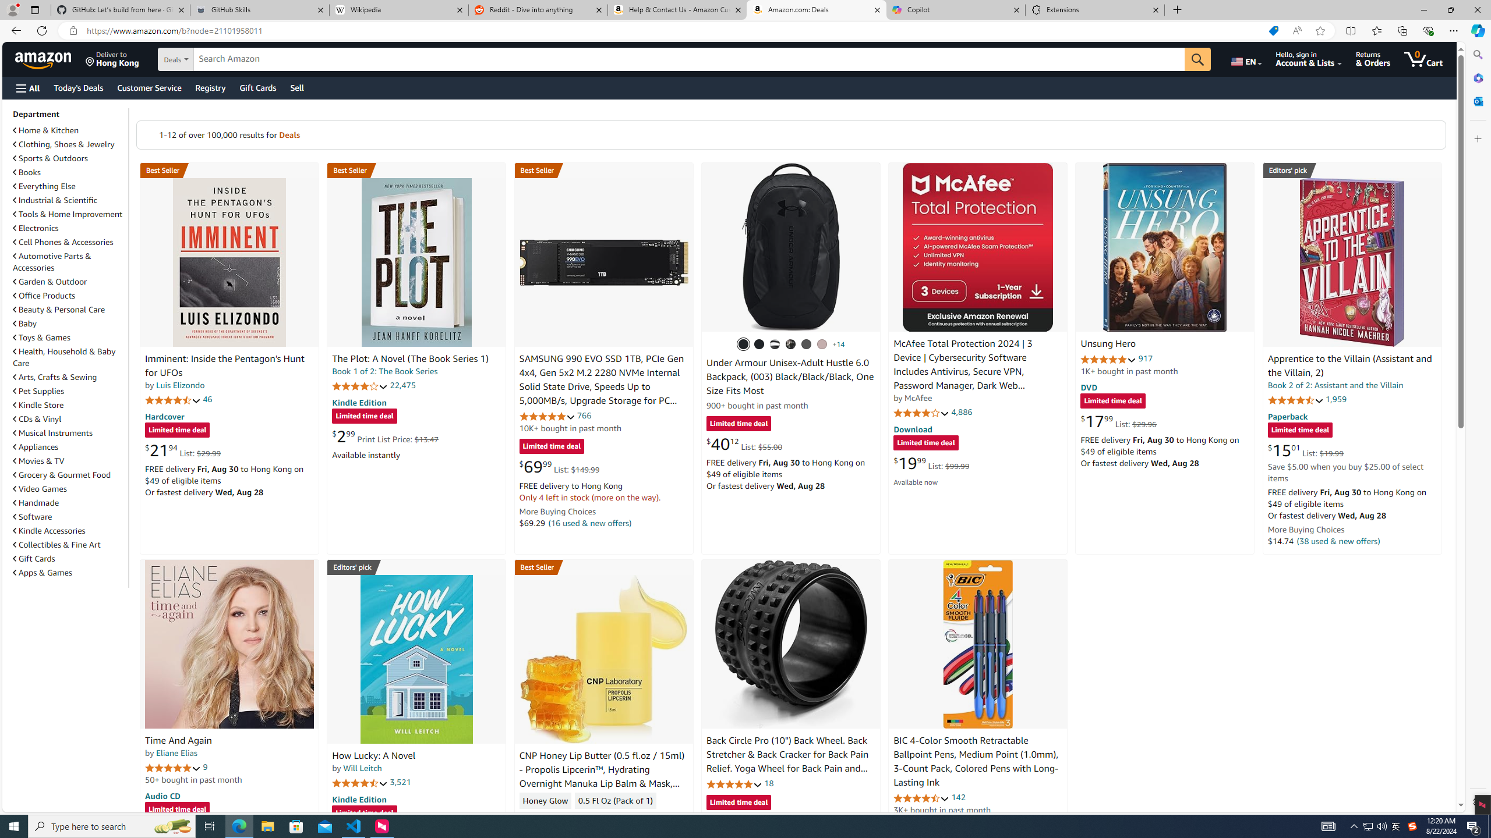  What do you see at coordinates (69, 172) in the screenshot?
I see `Books` at bounding box center [69, 172].